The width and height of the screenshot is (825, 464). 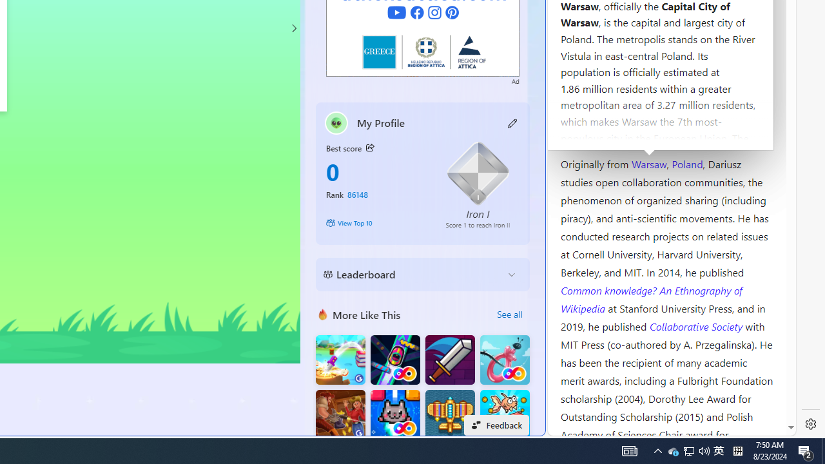 I want to click on Warsaw, so click(x=648, y=163).